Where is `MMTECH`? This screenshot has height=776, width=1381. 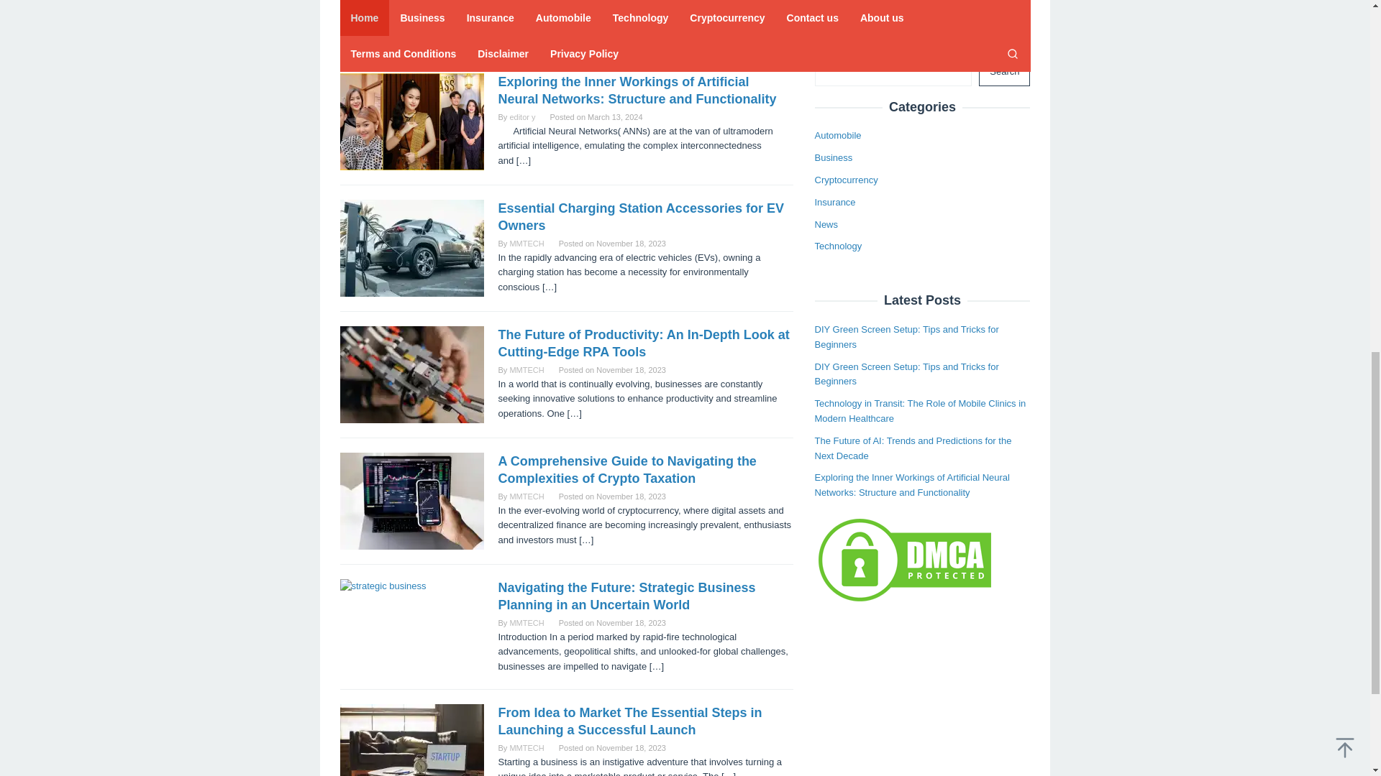
MMTECH is located at coordinates (527, 243).